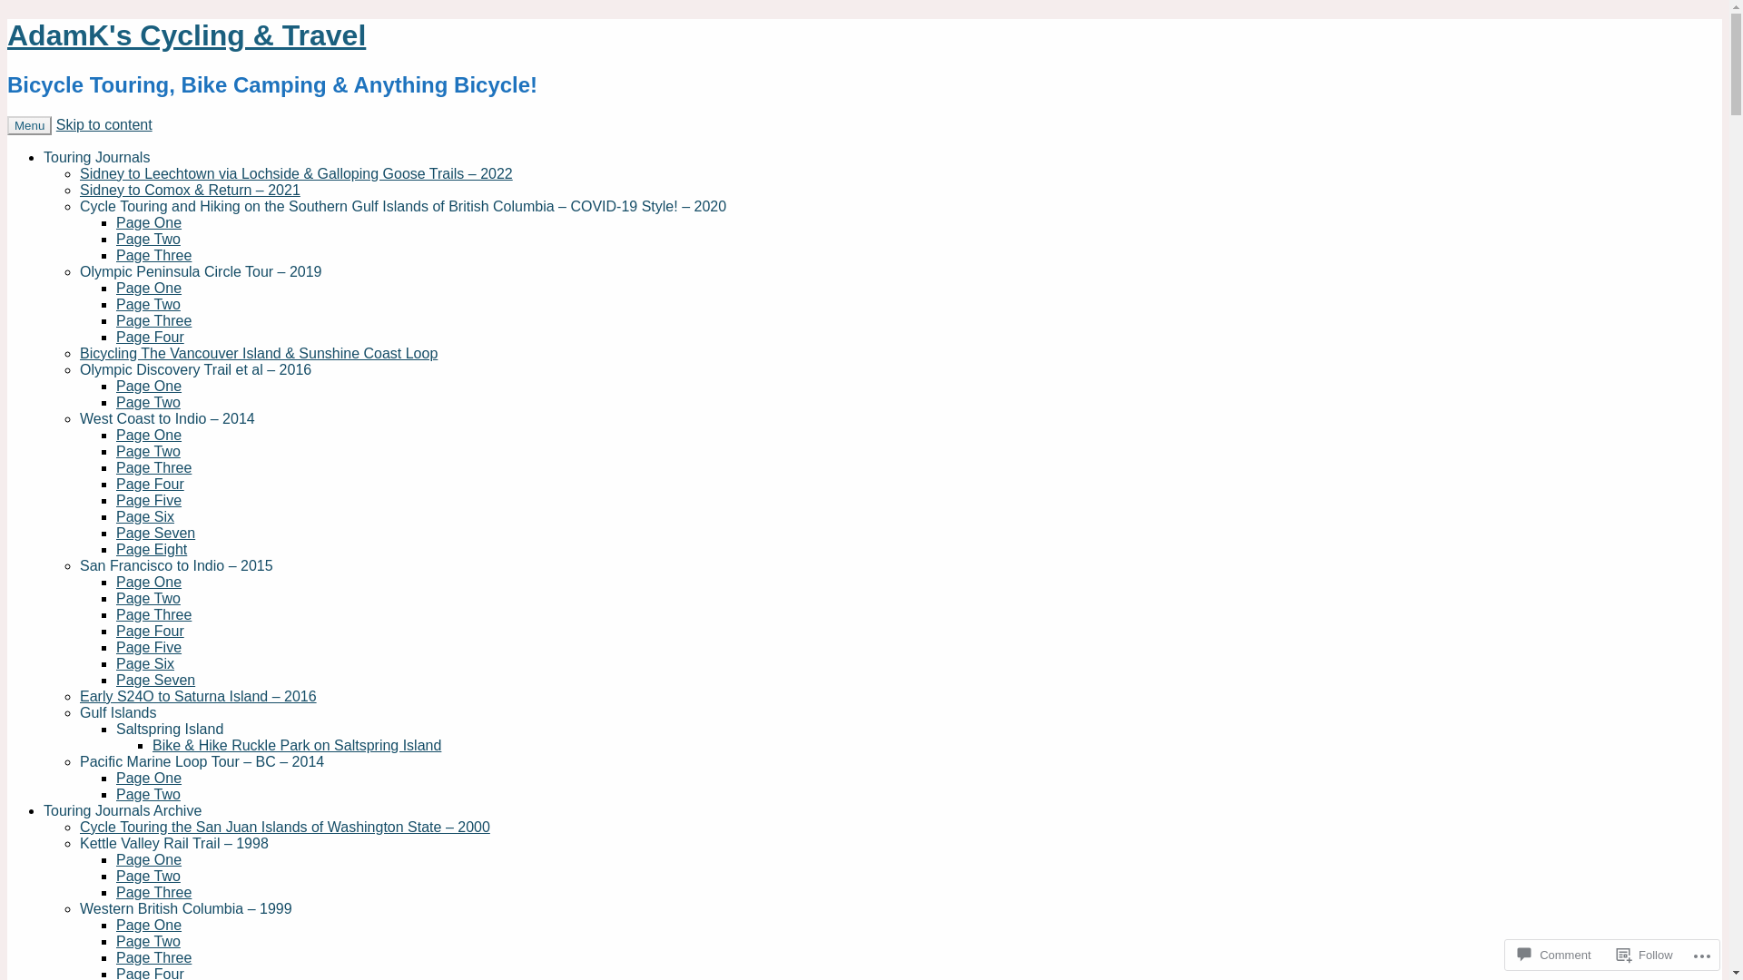  I want to click on Touring Journals, so click(96, 158).